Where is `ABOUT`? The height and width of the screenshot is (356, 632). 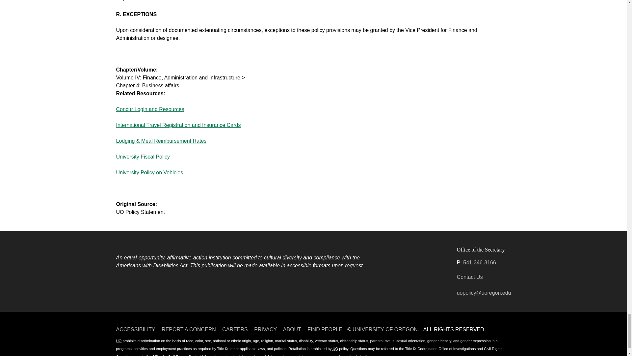 ABOUT is located at coordinates (292, 329).